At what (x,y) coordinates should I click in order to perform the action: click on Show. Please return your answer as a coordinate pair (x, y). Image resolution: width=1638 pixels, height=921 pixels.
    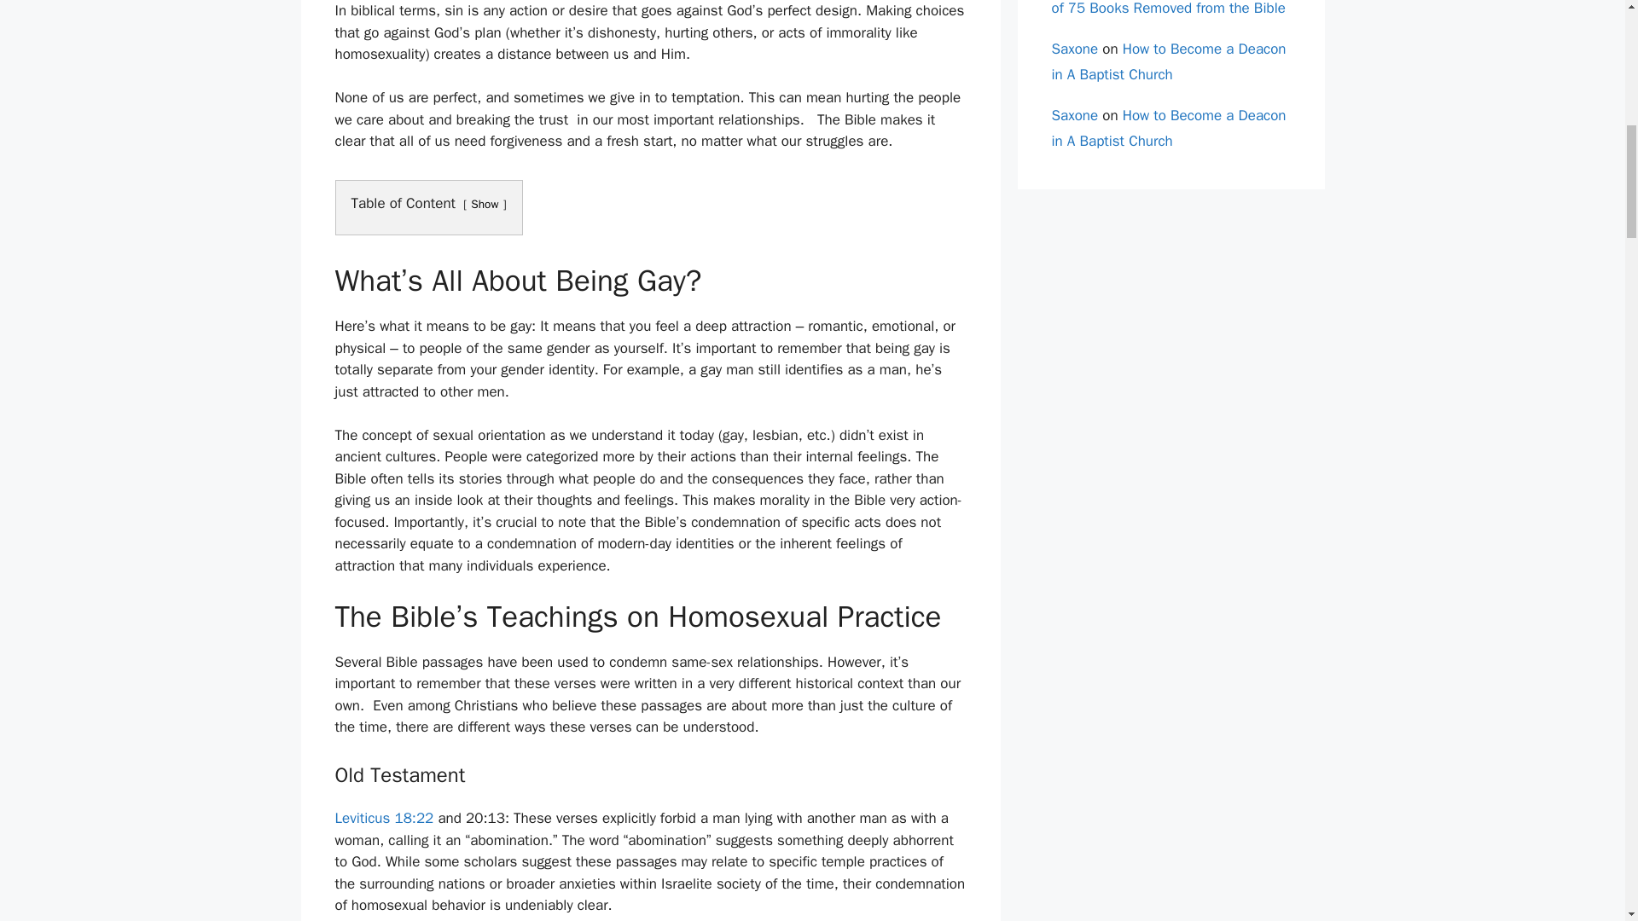
    Looking at the image, I should click on (485, 205).